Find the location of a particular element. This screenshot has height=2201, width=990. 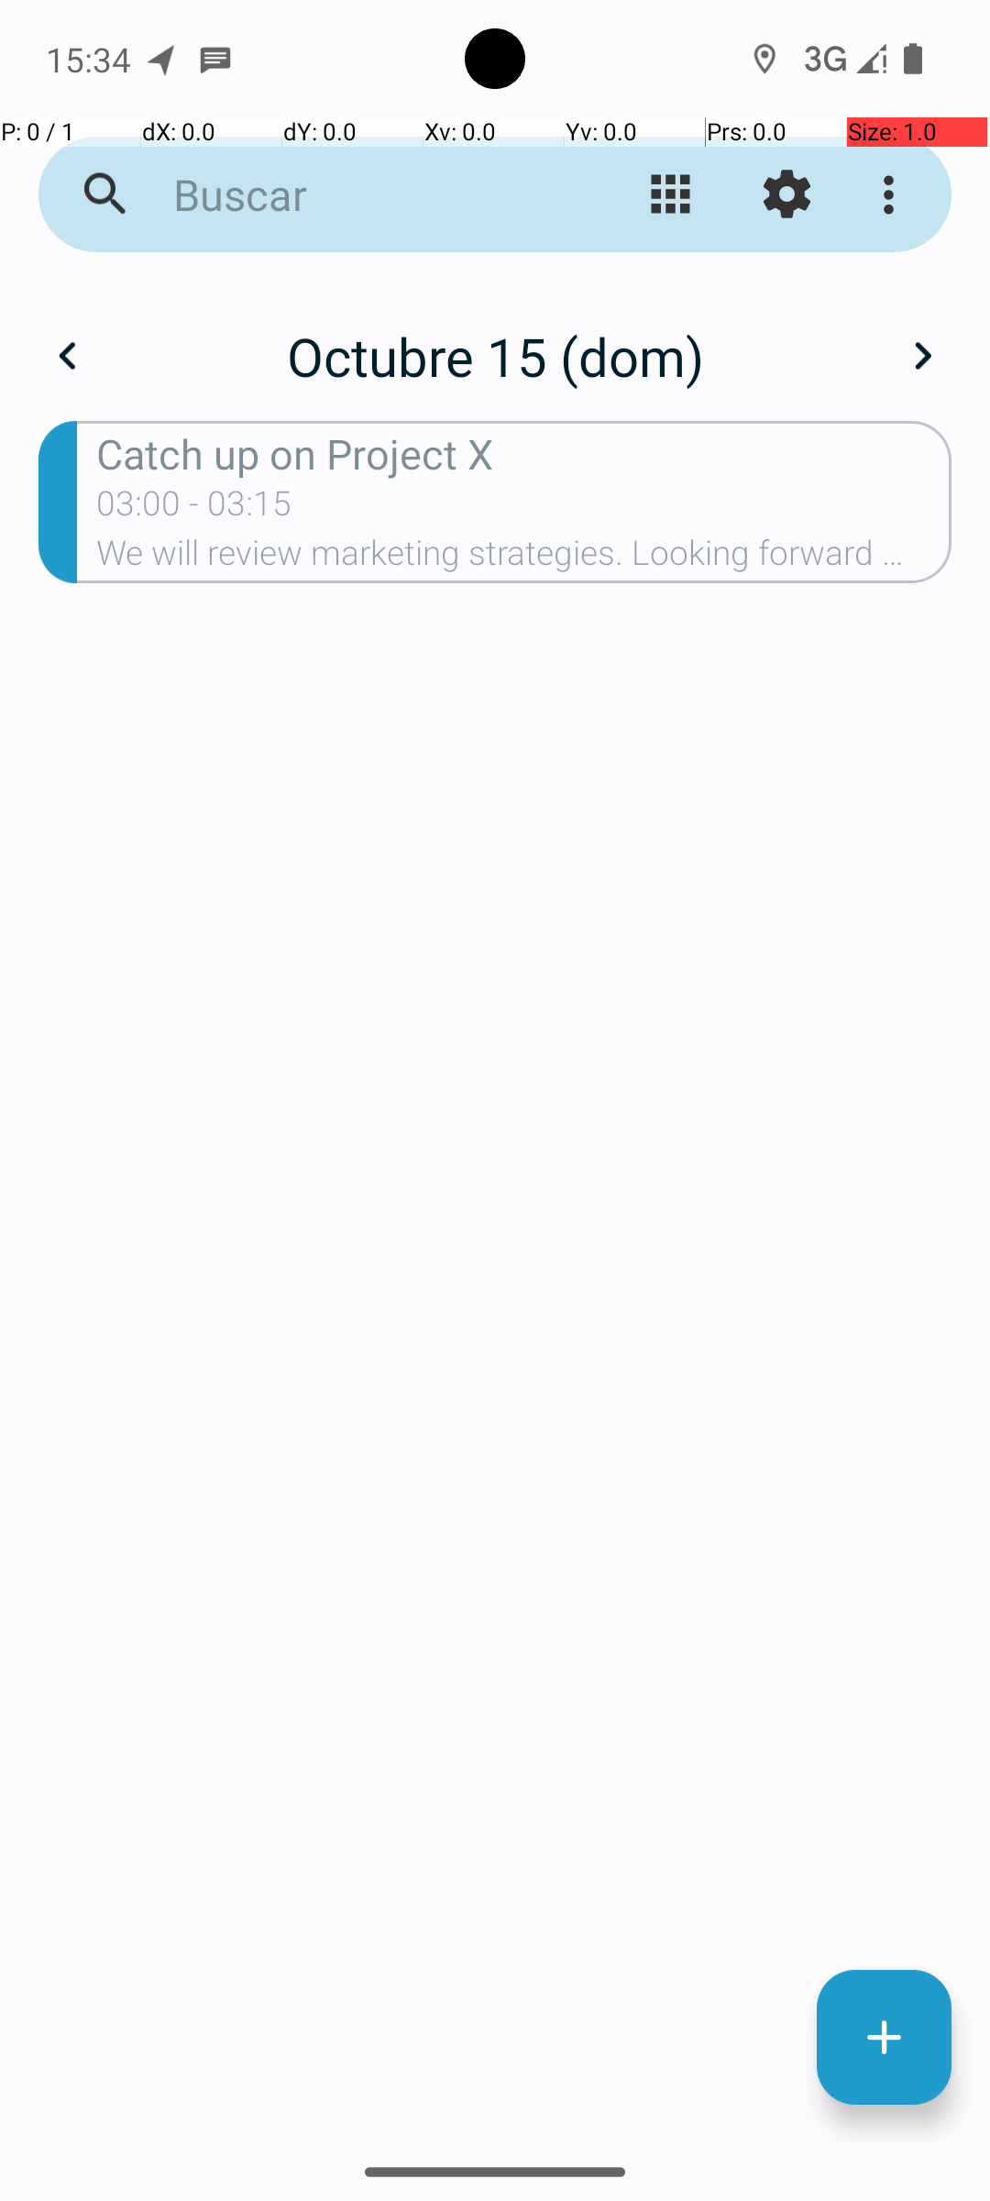

Catch up on Project X is located at coordinates (524, 453).